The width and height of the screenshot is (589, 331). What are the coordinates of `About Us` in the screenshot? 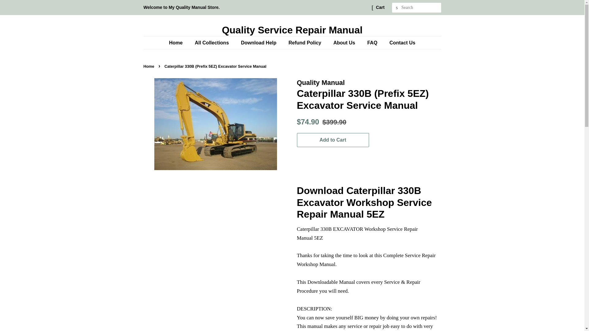 It's located at (345, 42).